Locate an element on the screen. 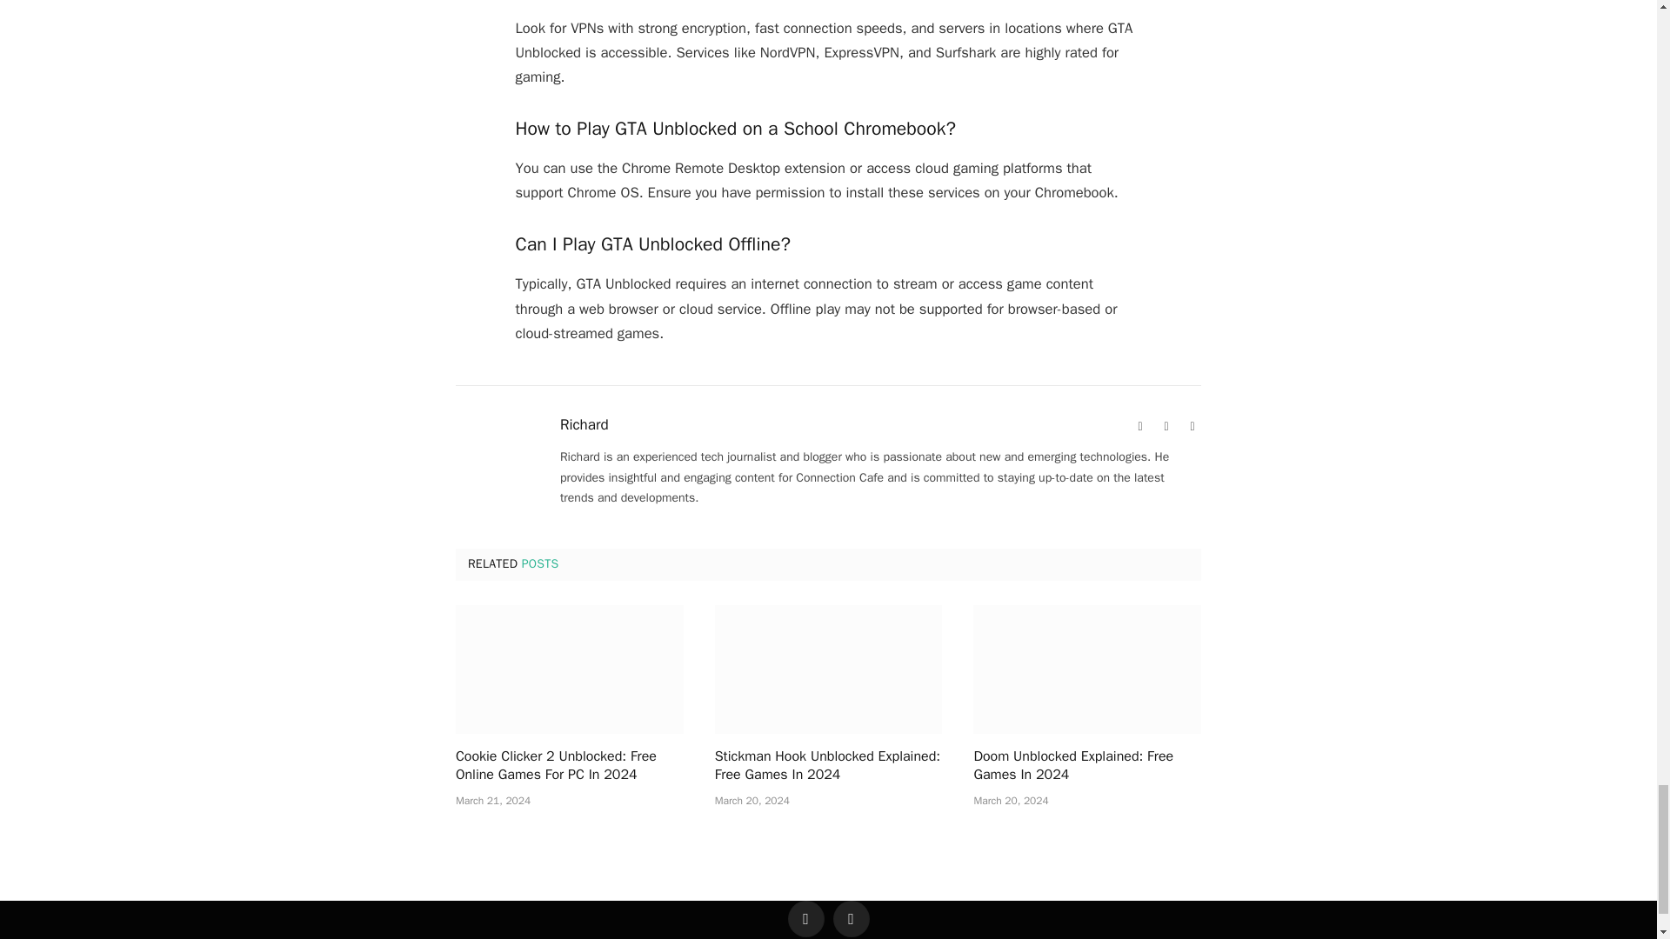 Image resolution: width=1670 pixels, height=939 pixels. Stickman Hook Unblocked Explained: Free Games In 2024 is located at coordinates (828, 669).